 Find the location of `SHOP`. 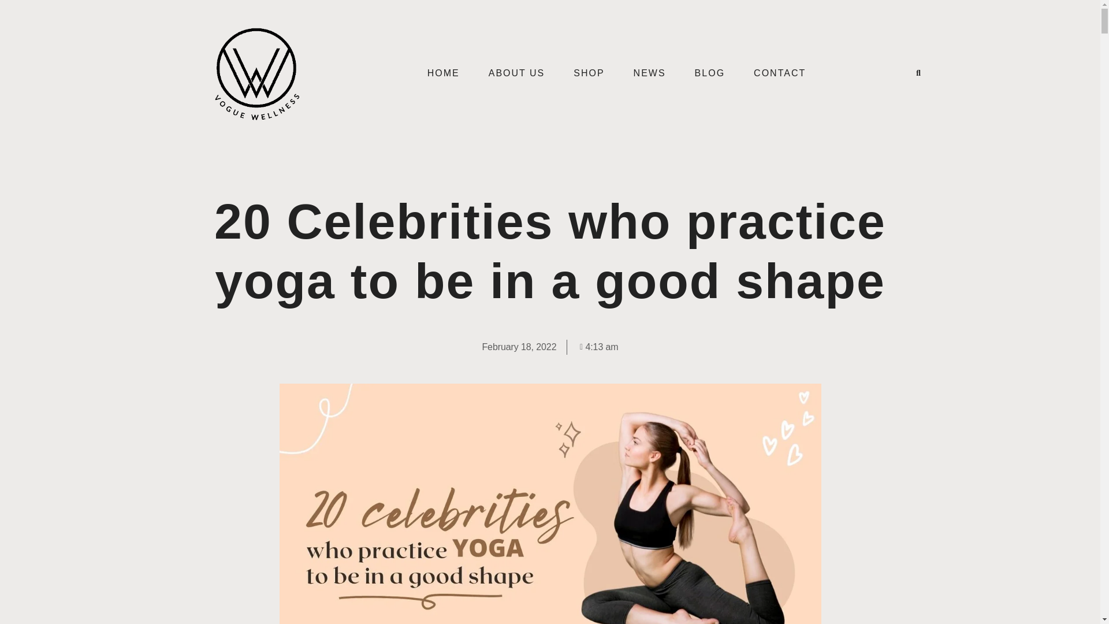

SHOP is located at coordinates (589, 73).